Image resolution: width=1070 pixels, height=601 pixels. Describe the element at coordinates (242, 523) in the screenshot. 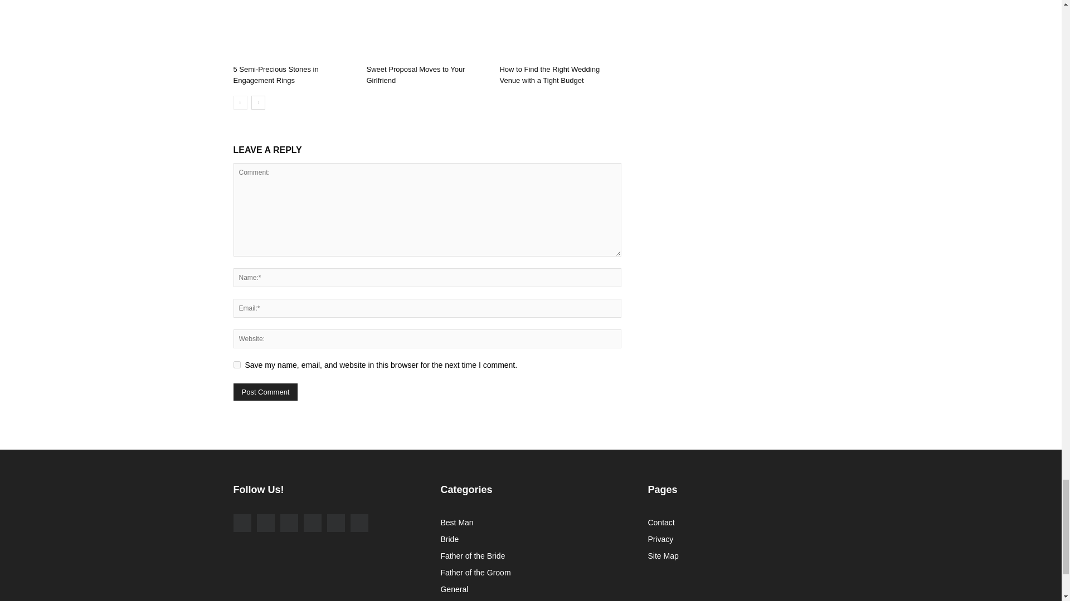

I see `Follow Us on Facebook` at that location.